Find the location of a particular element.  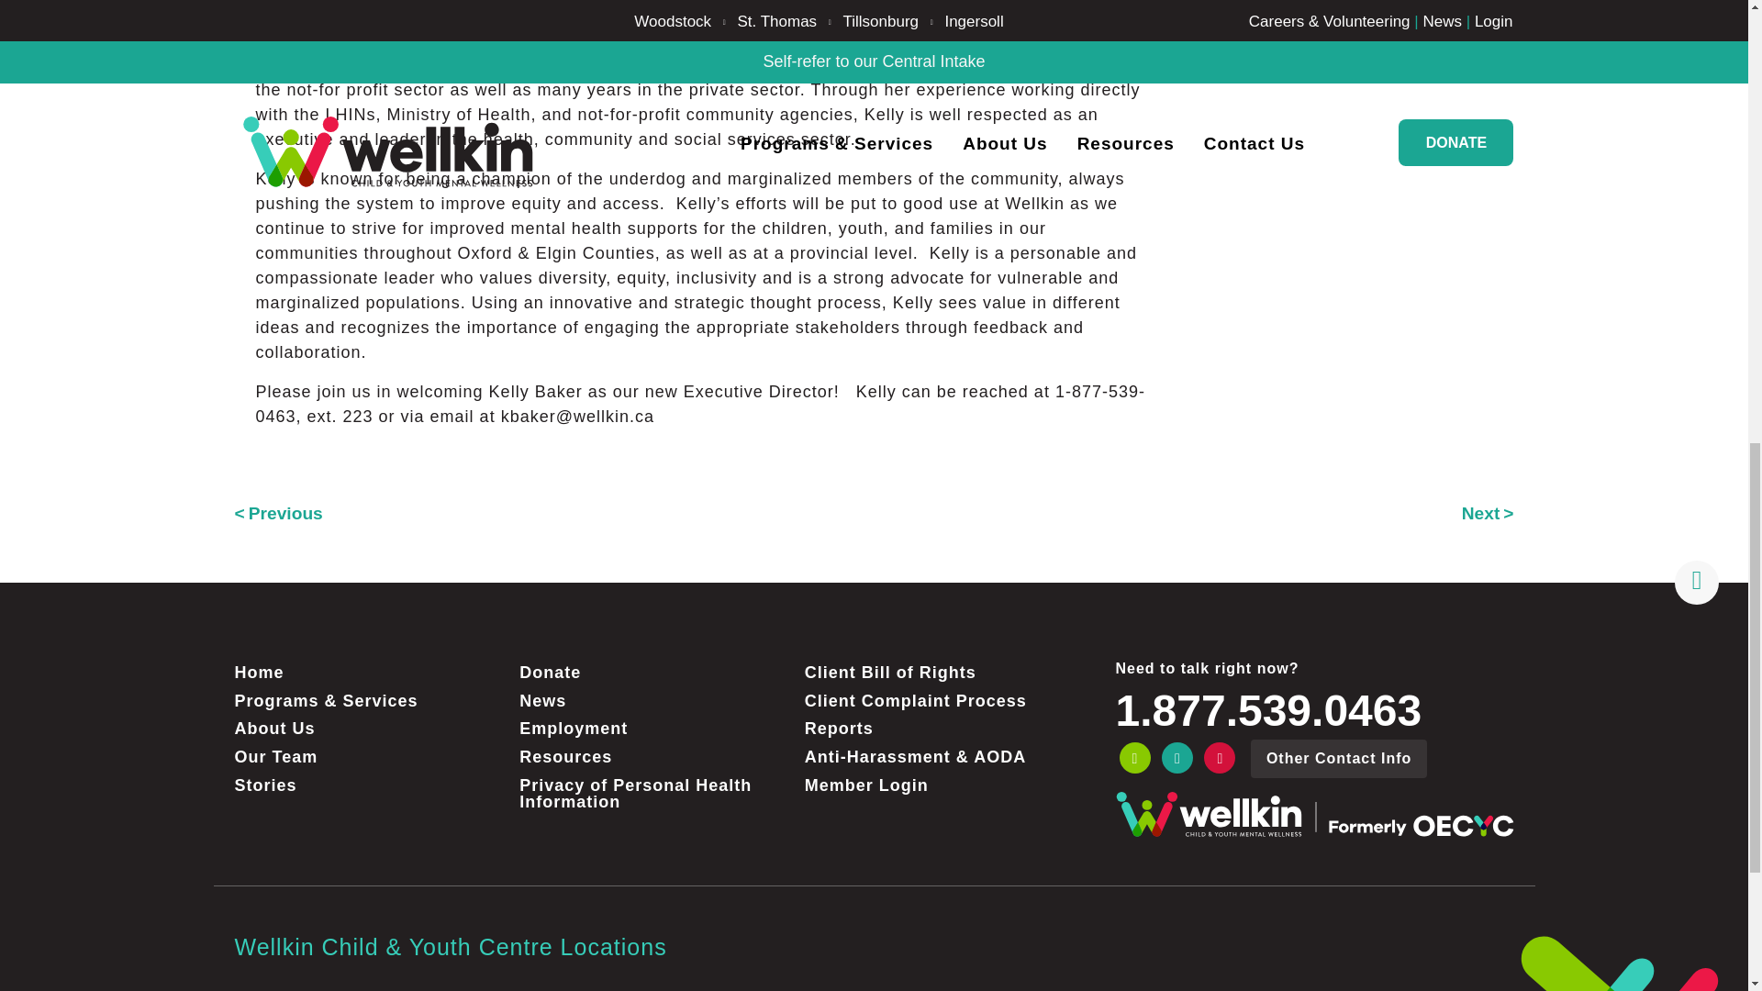

Next is located at coordinates (1488, 513).